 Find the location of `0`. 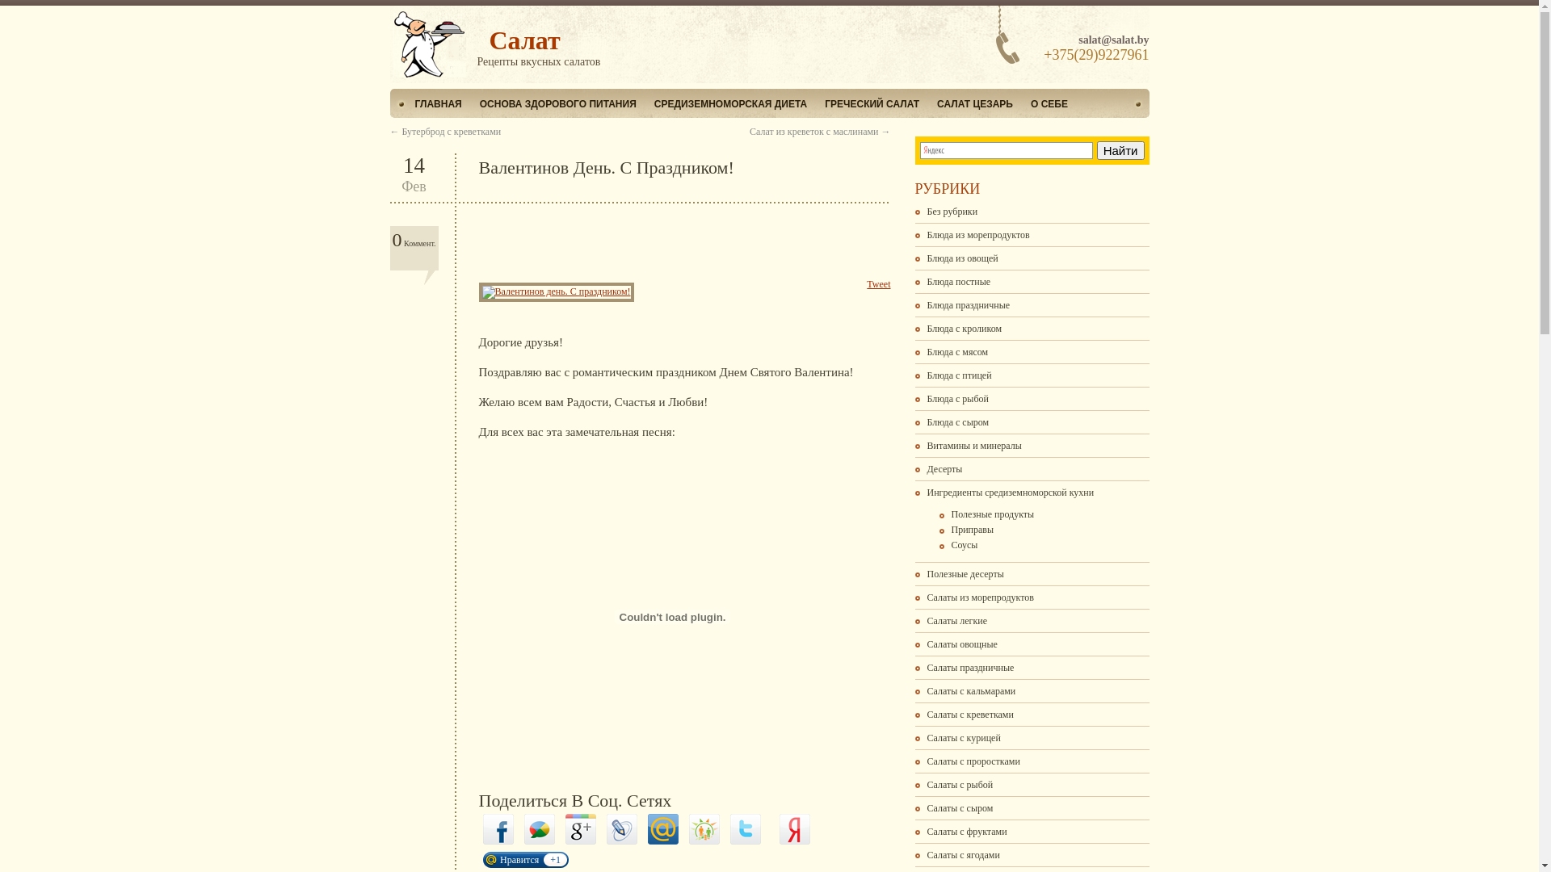

0 is located at coordinates (397, 240).